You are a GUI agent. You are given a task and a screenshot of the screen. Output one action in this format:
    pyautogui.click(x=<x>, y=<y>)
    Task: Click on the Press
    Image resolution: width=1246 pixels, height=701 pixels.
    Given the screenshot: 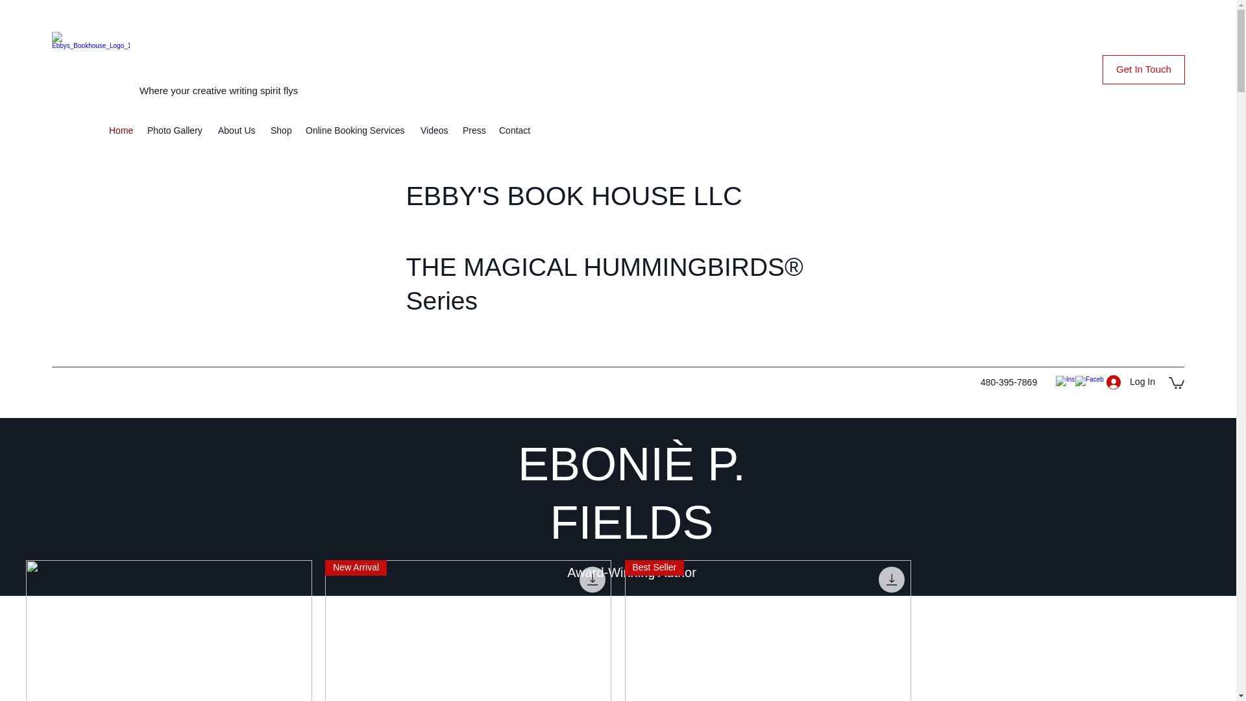 What is the action you would take?
    pyautogui.click(x=474, y=130)
    